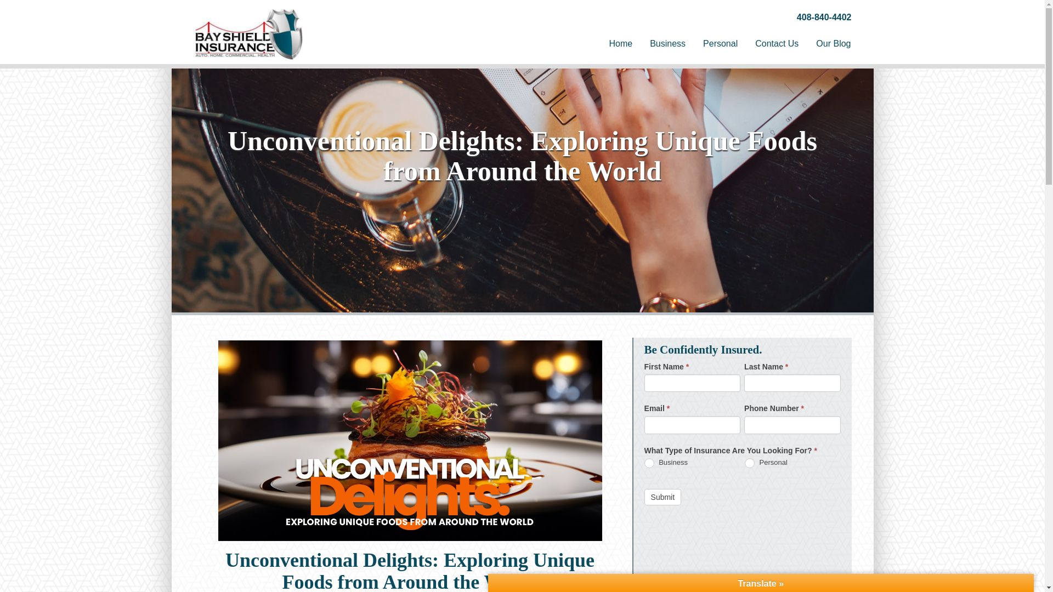 The height and width of the screenshot is (592, 1053). I want to click on Home, so click(621, 44).